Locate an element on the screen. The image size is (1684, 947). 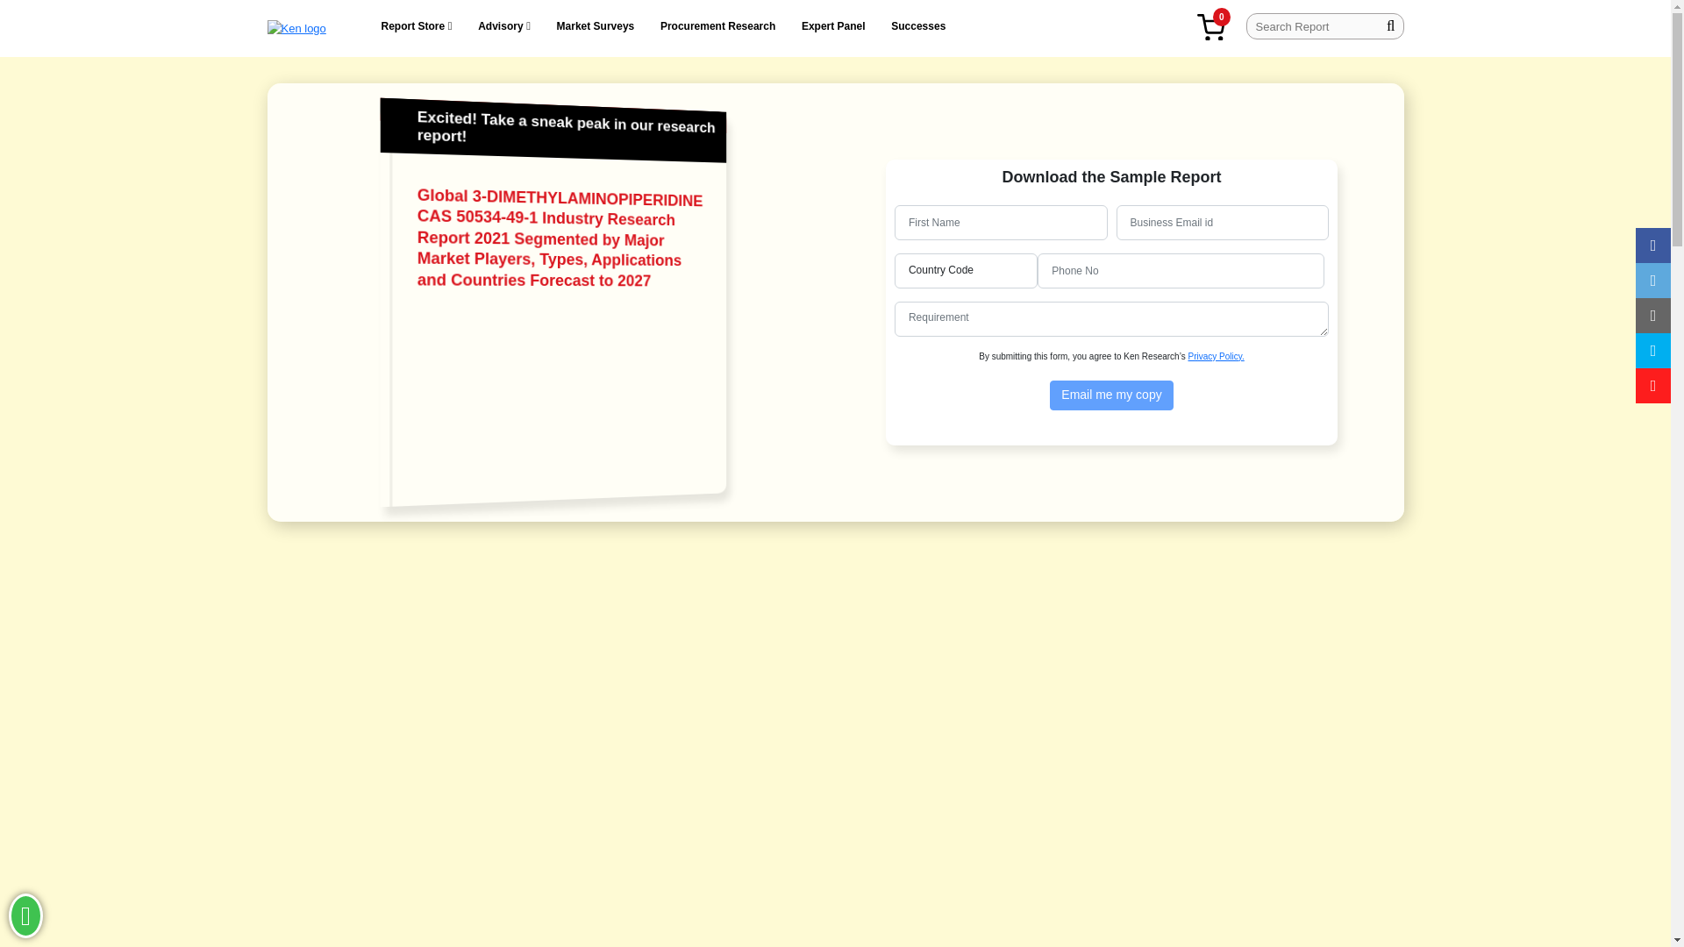
Expert Panel is located at coordinates (833, 26).